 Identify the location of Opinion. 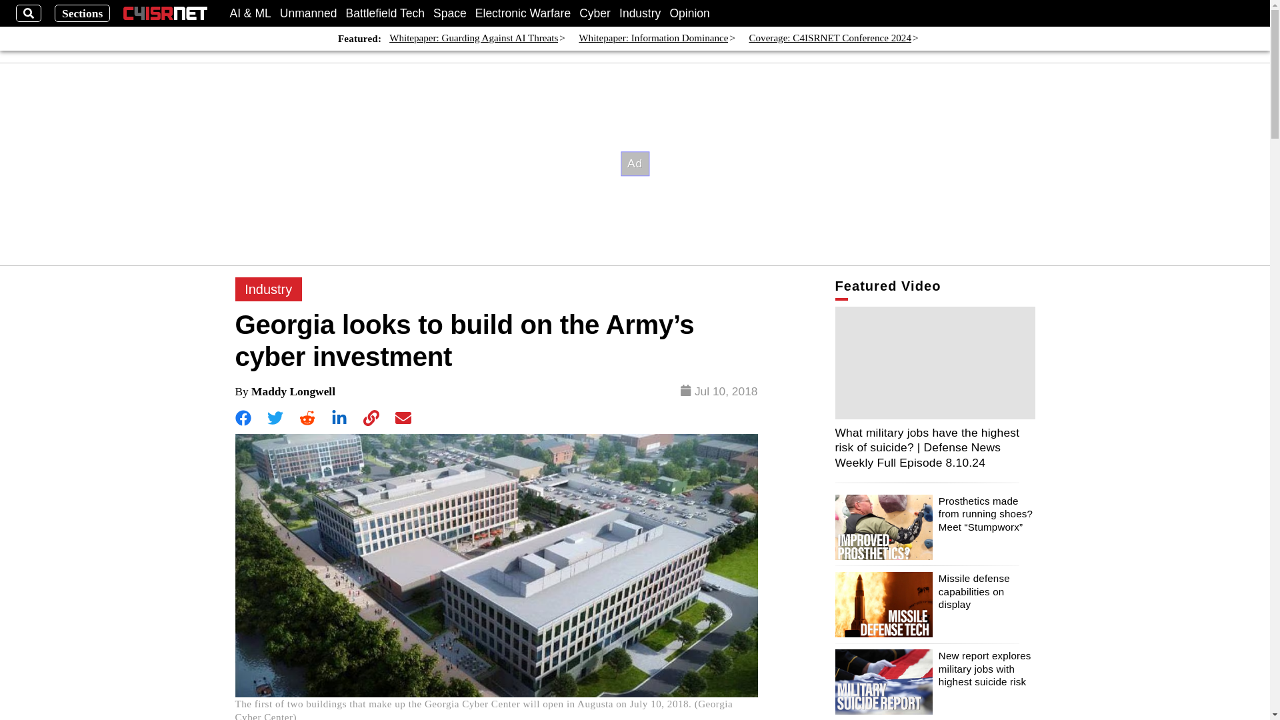
(689, 13).